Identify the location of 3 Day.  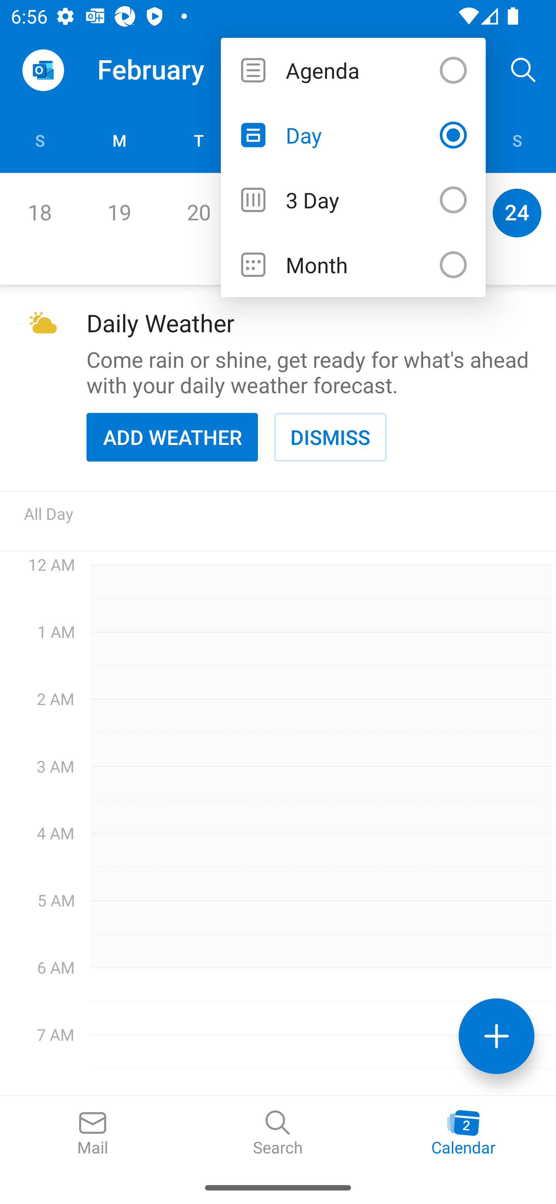
(353, 200).